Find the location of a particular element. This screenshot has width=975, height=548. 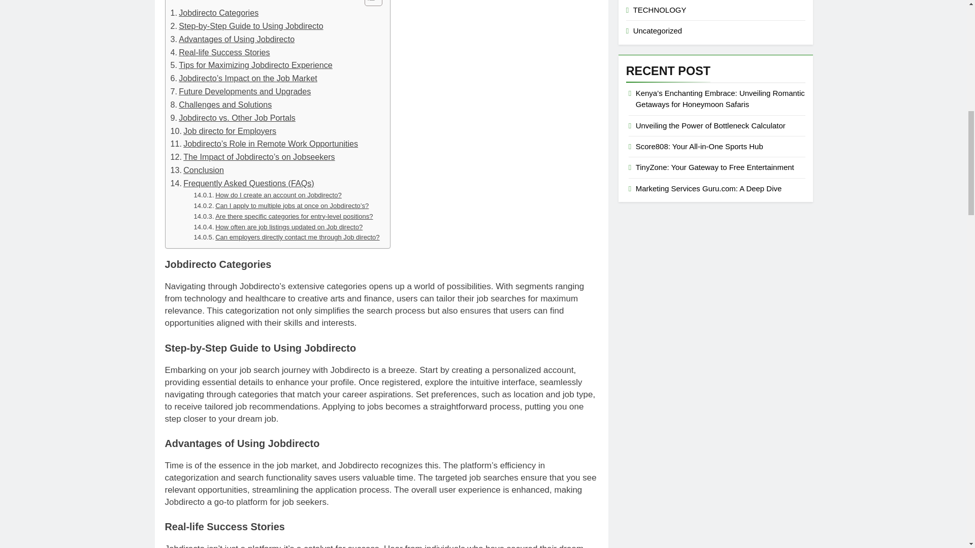

Conclusion is located at coordinates (197, 170).